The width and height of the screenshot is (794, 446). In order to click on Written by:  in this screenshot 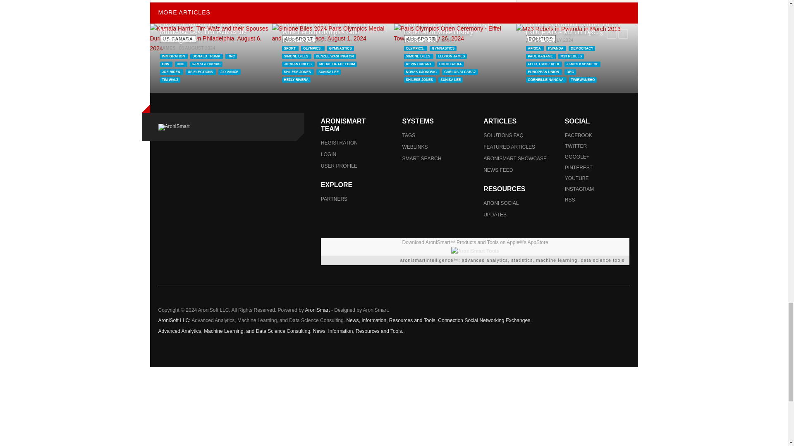, I will do `click(167, 48)`.